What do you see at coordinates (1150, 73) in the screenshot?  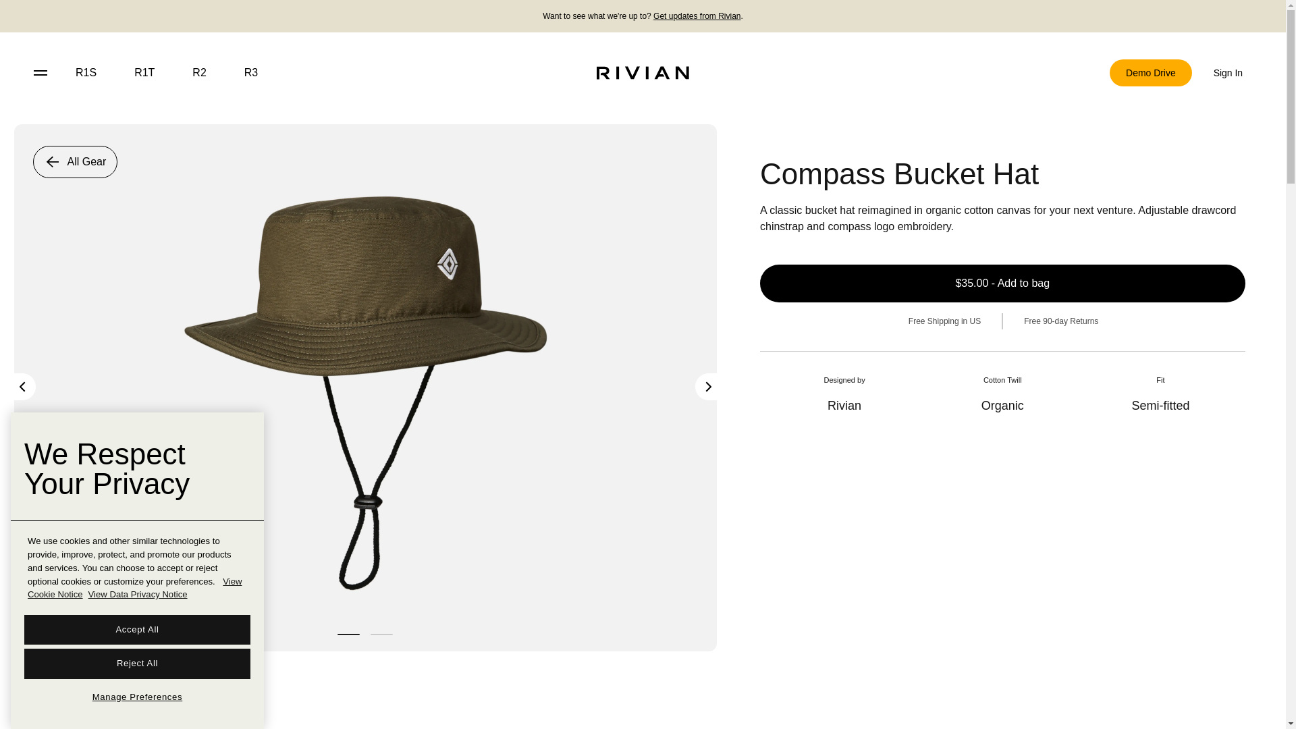 I see `Demo Drive` at bounding box center [1150, 73].